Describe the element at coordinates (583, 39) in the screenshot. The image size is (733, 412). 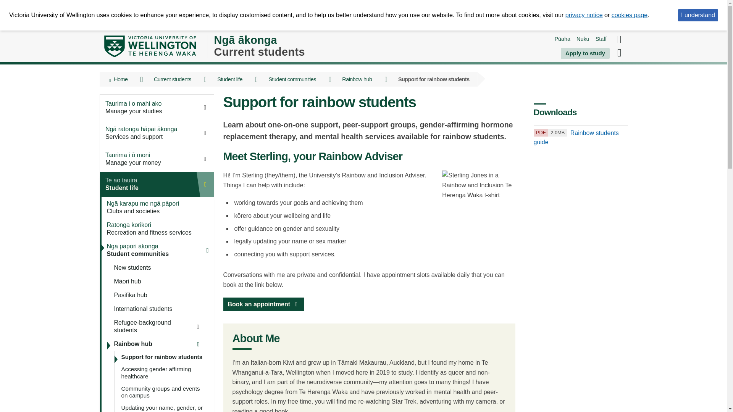
I see `Nuku` at that location.